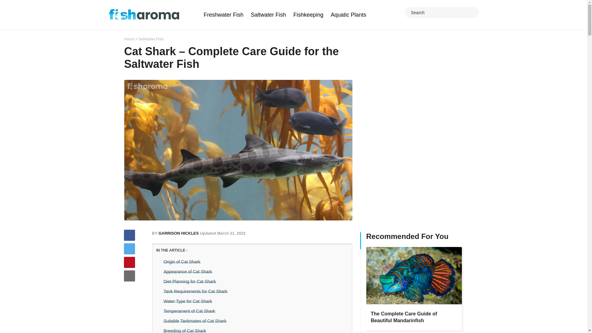  I want to click on Tank Requirements for Cat Shark, so click(195, 292).